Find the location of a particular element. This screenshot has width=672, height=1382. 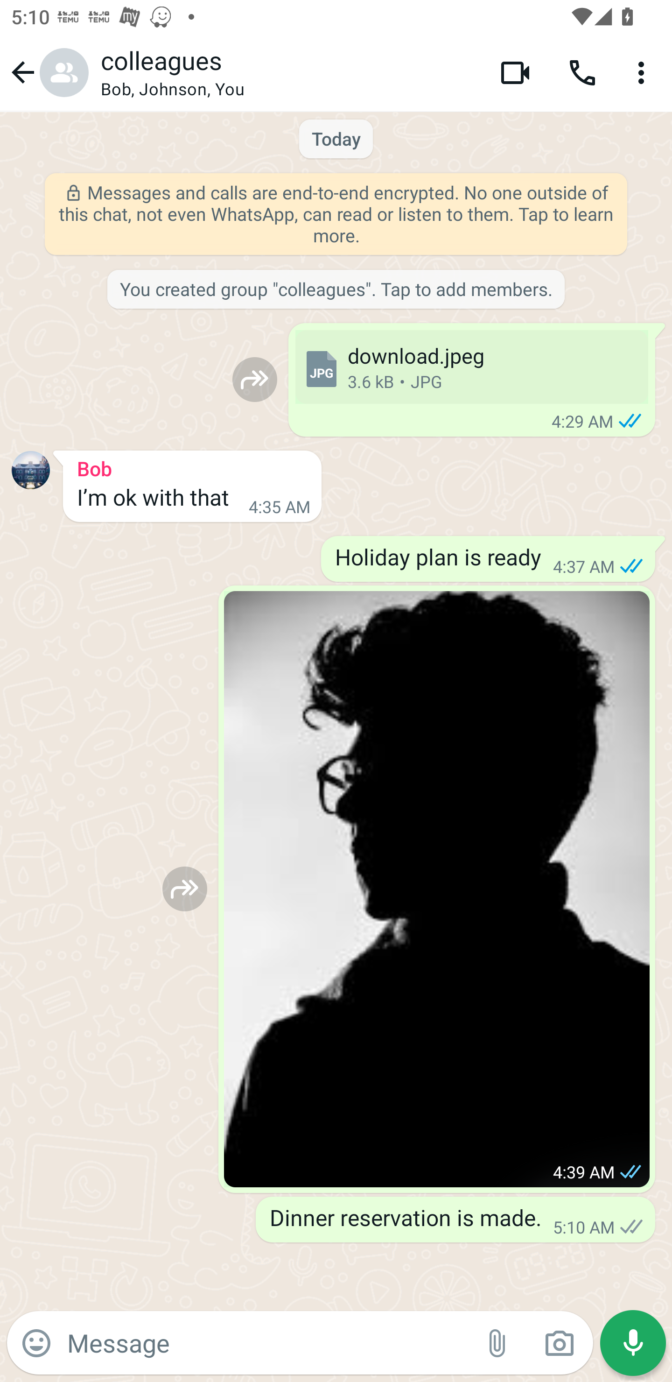

download.jpeg 3.6 kB • JPG is located at coordinates (471, 367).